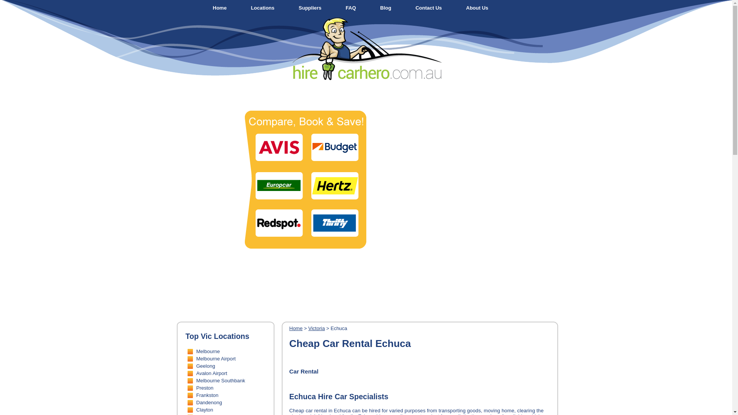 The height and width of the screenshot is (415, 738). What do you see at coordinates (220, 8) in the screenshot?
I see `Home` at bounding box center [220, 8].